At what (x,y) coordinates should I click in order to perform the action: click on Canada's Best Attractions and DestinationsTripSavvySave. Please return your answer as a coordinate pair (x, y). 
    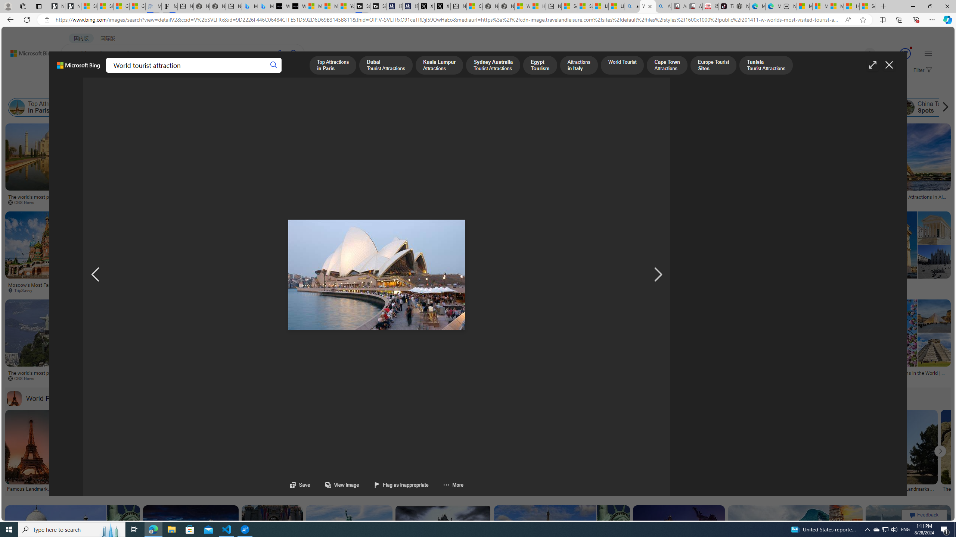
    Looking at the image, I should click on (378, 342).